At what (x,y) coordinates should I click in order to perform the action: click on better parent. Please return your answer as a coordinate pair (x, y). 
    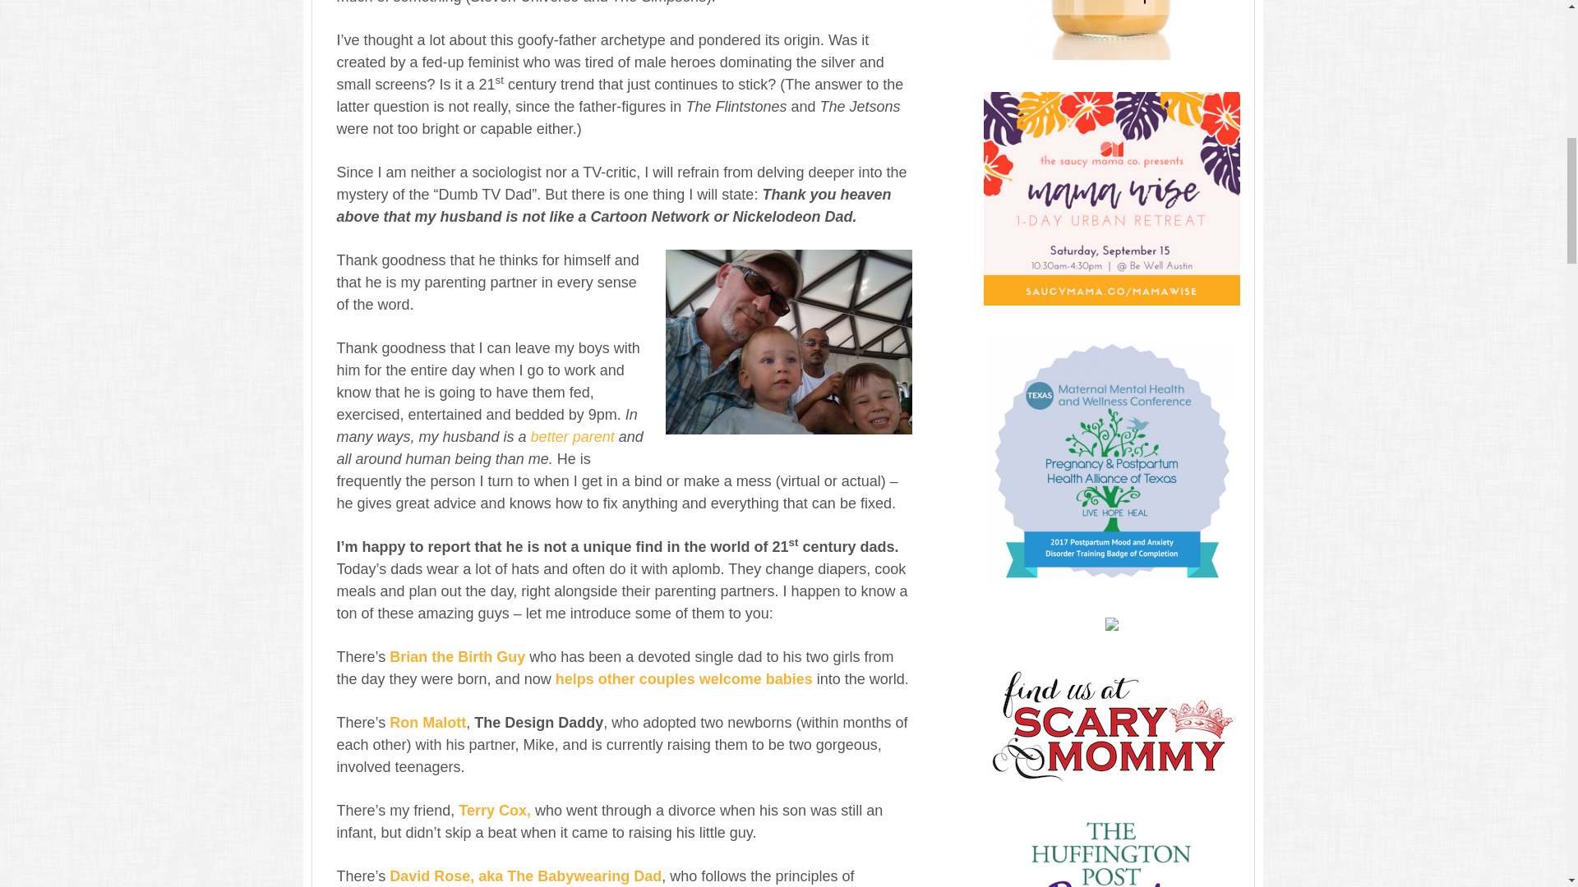
    Looking at the image, I should click on (572, 437).